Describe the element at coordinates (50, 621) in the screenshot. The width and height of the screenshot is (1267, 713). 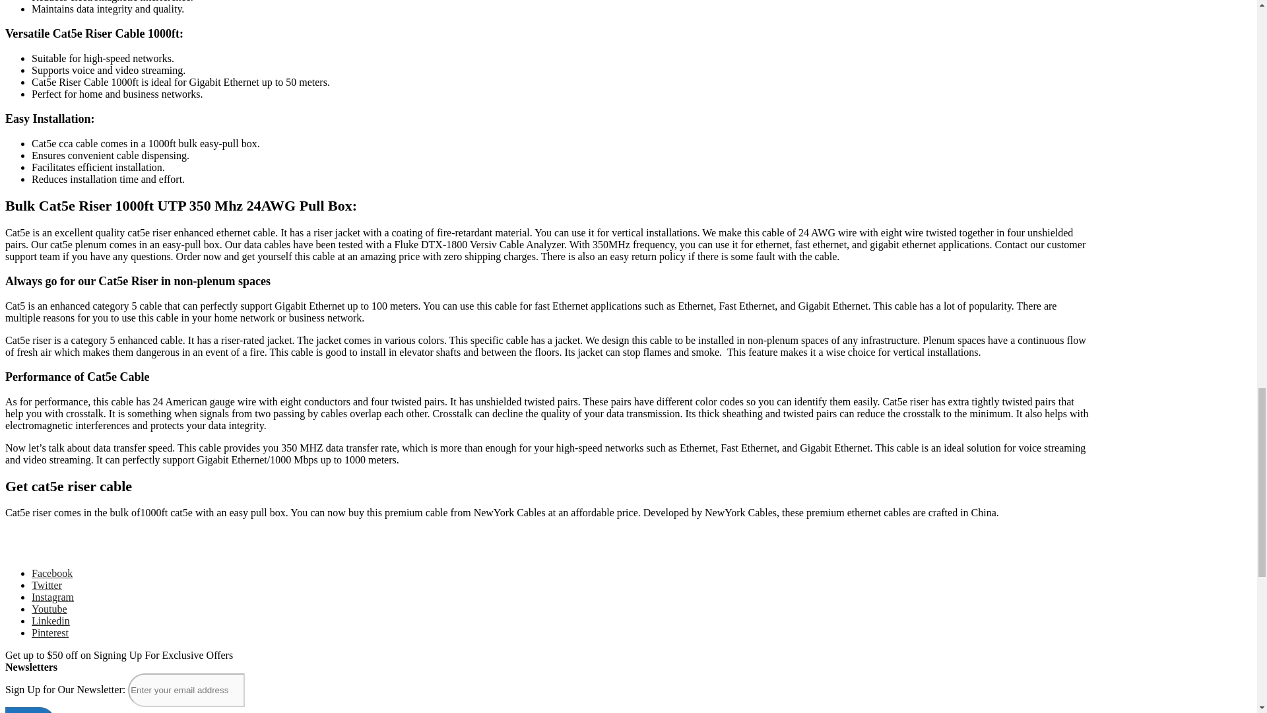
I see `Linkedin` at that location.